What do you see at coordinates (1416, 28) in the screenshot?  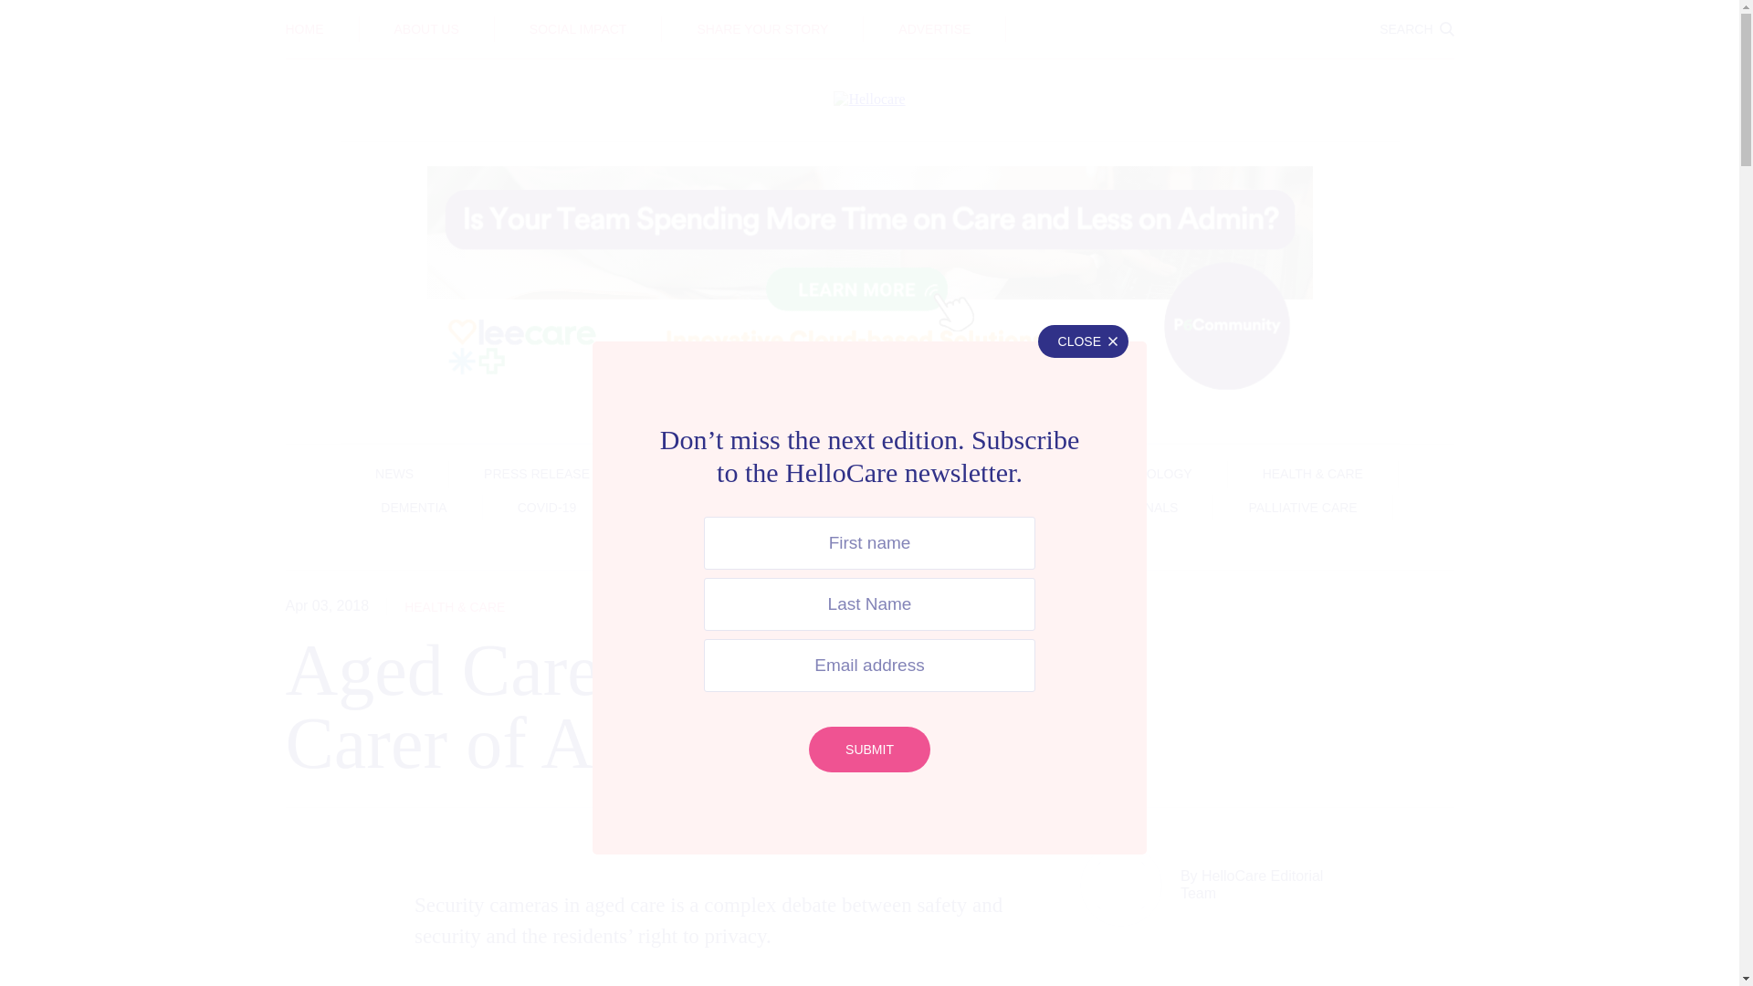 I see `SEARCH` at bounding box center [1416, 28].